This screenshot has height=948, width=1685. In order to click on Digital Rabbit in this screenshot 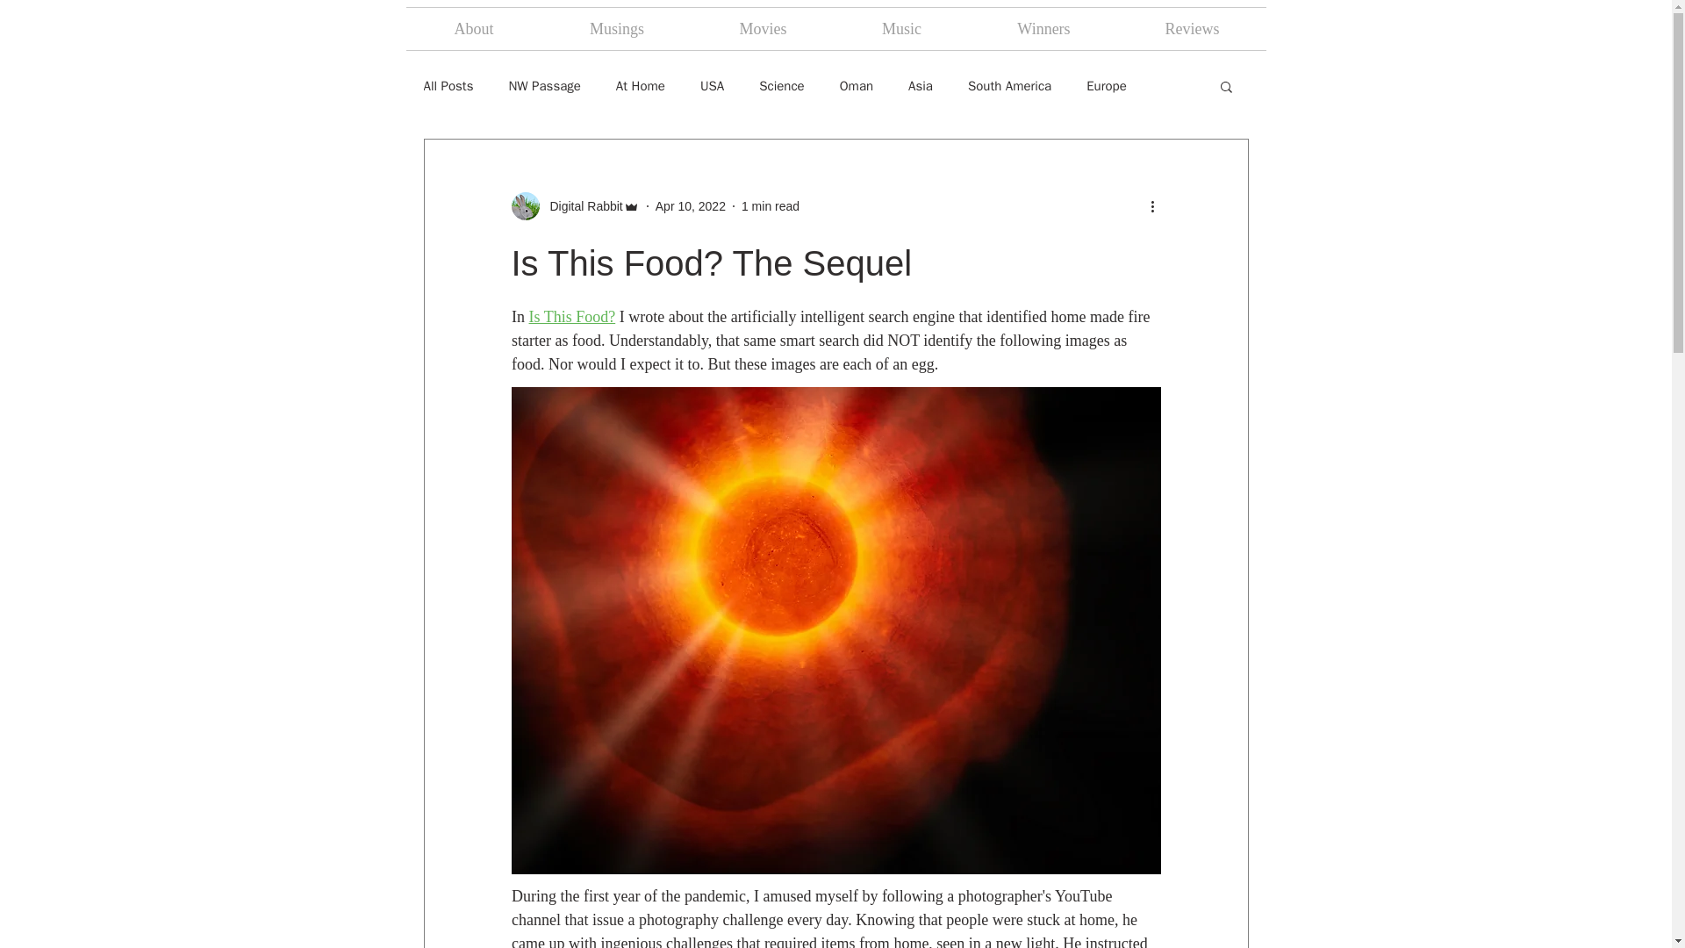, I will do `click(580, 205)`.